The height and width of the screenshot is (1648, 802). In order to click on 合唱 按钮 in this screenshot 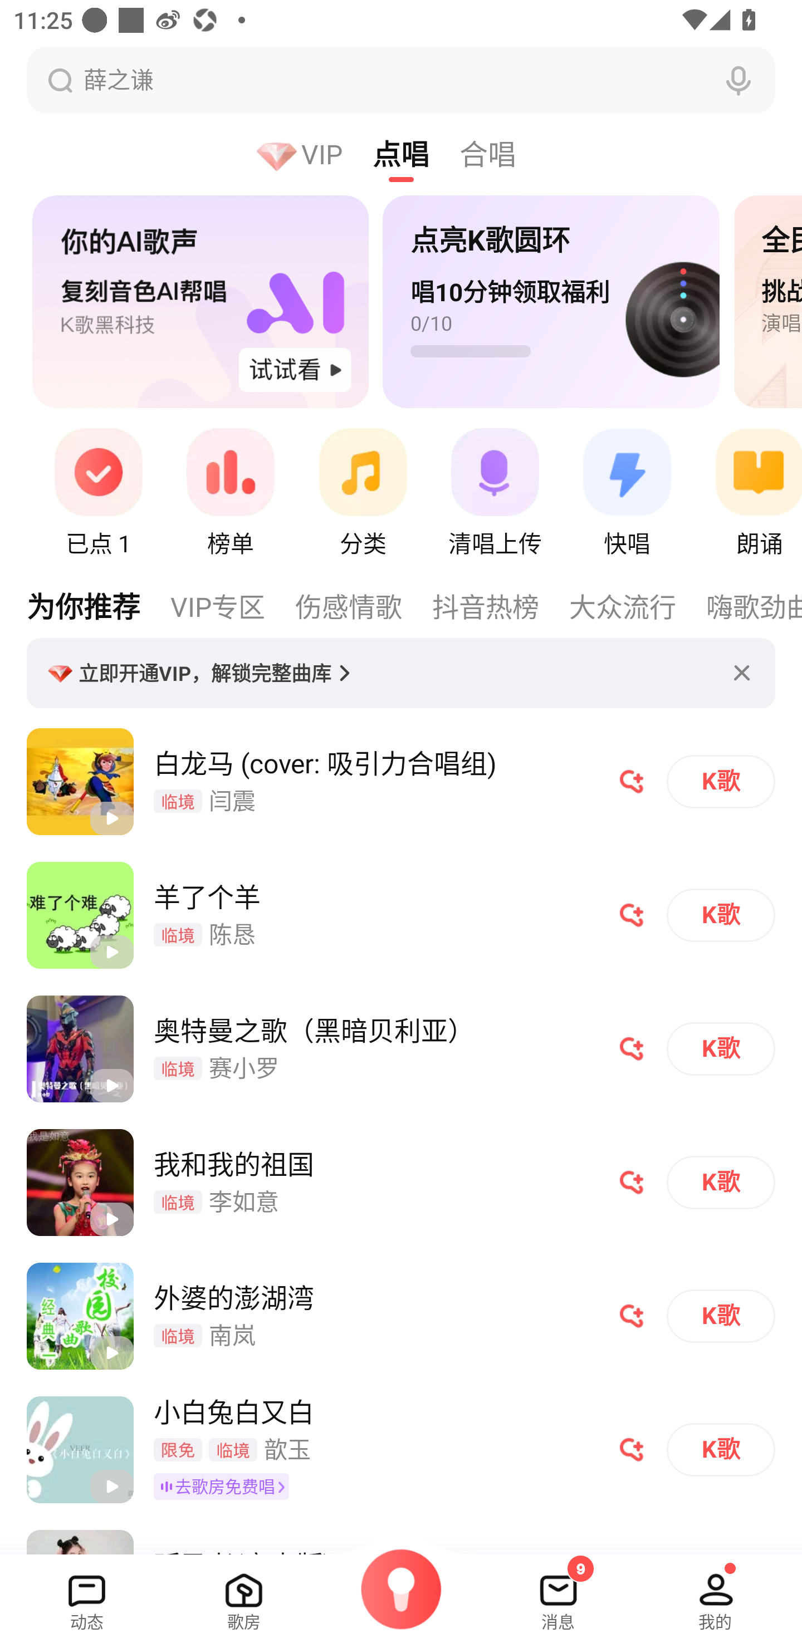, I will do `click(502, 154)`.